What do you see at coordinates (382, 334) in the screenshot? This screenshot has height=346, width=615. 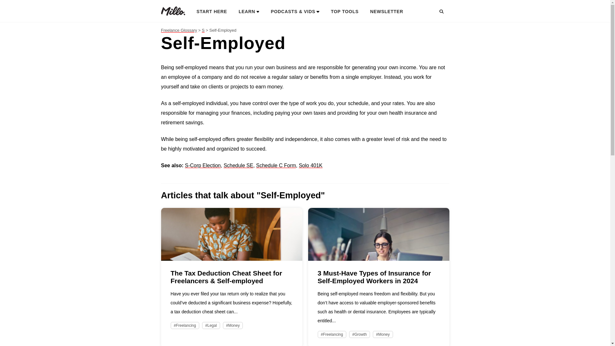 I see `Money` at bounding box center [382, 334].